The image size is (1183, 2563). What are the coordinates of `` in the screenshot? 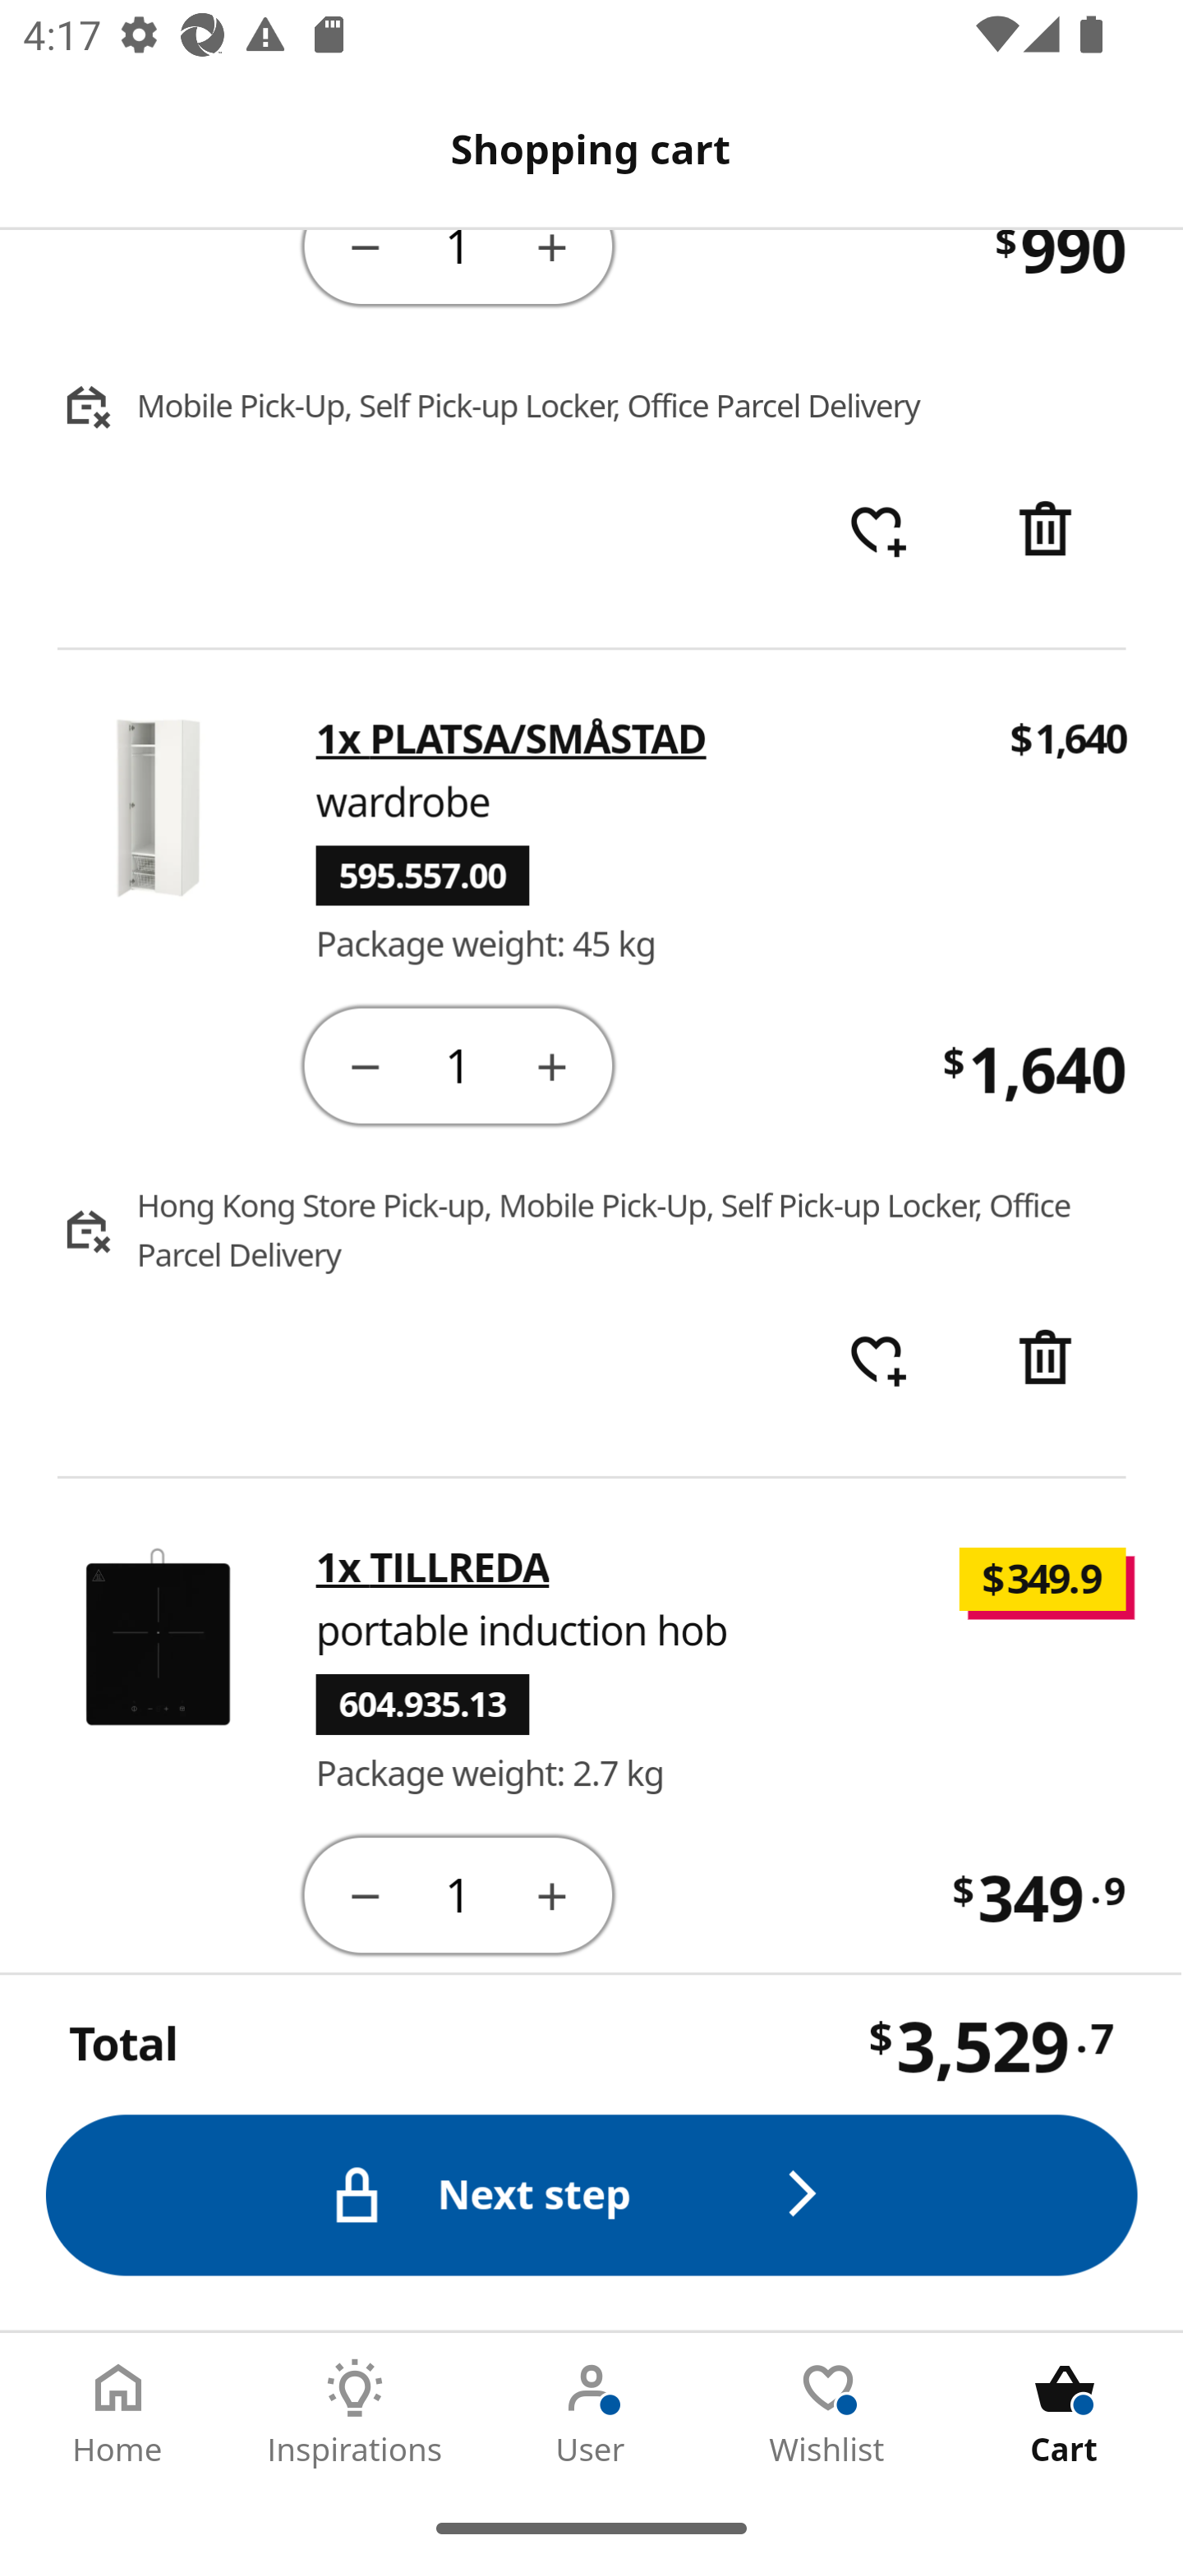 It's located at (554, 1066).